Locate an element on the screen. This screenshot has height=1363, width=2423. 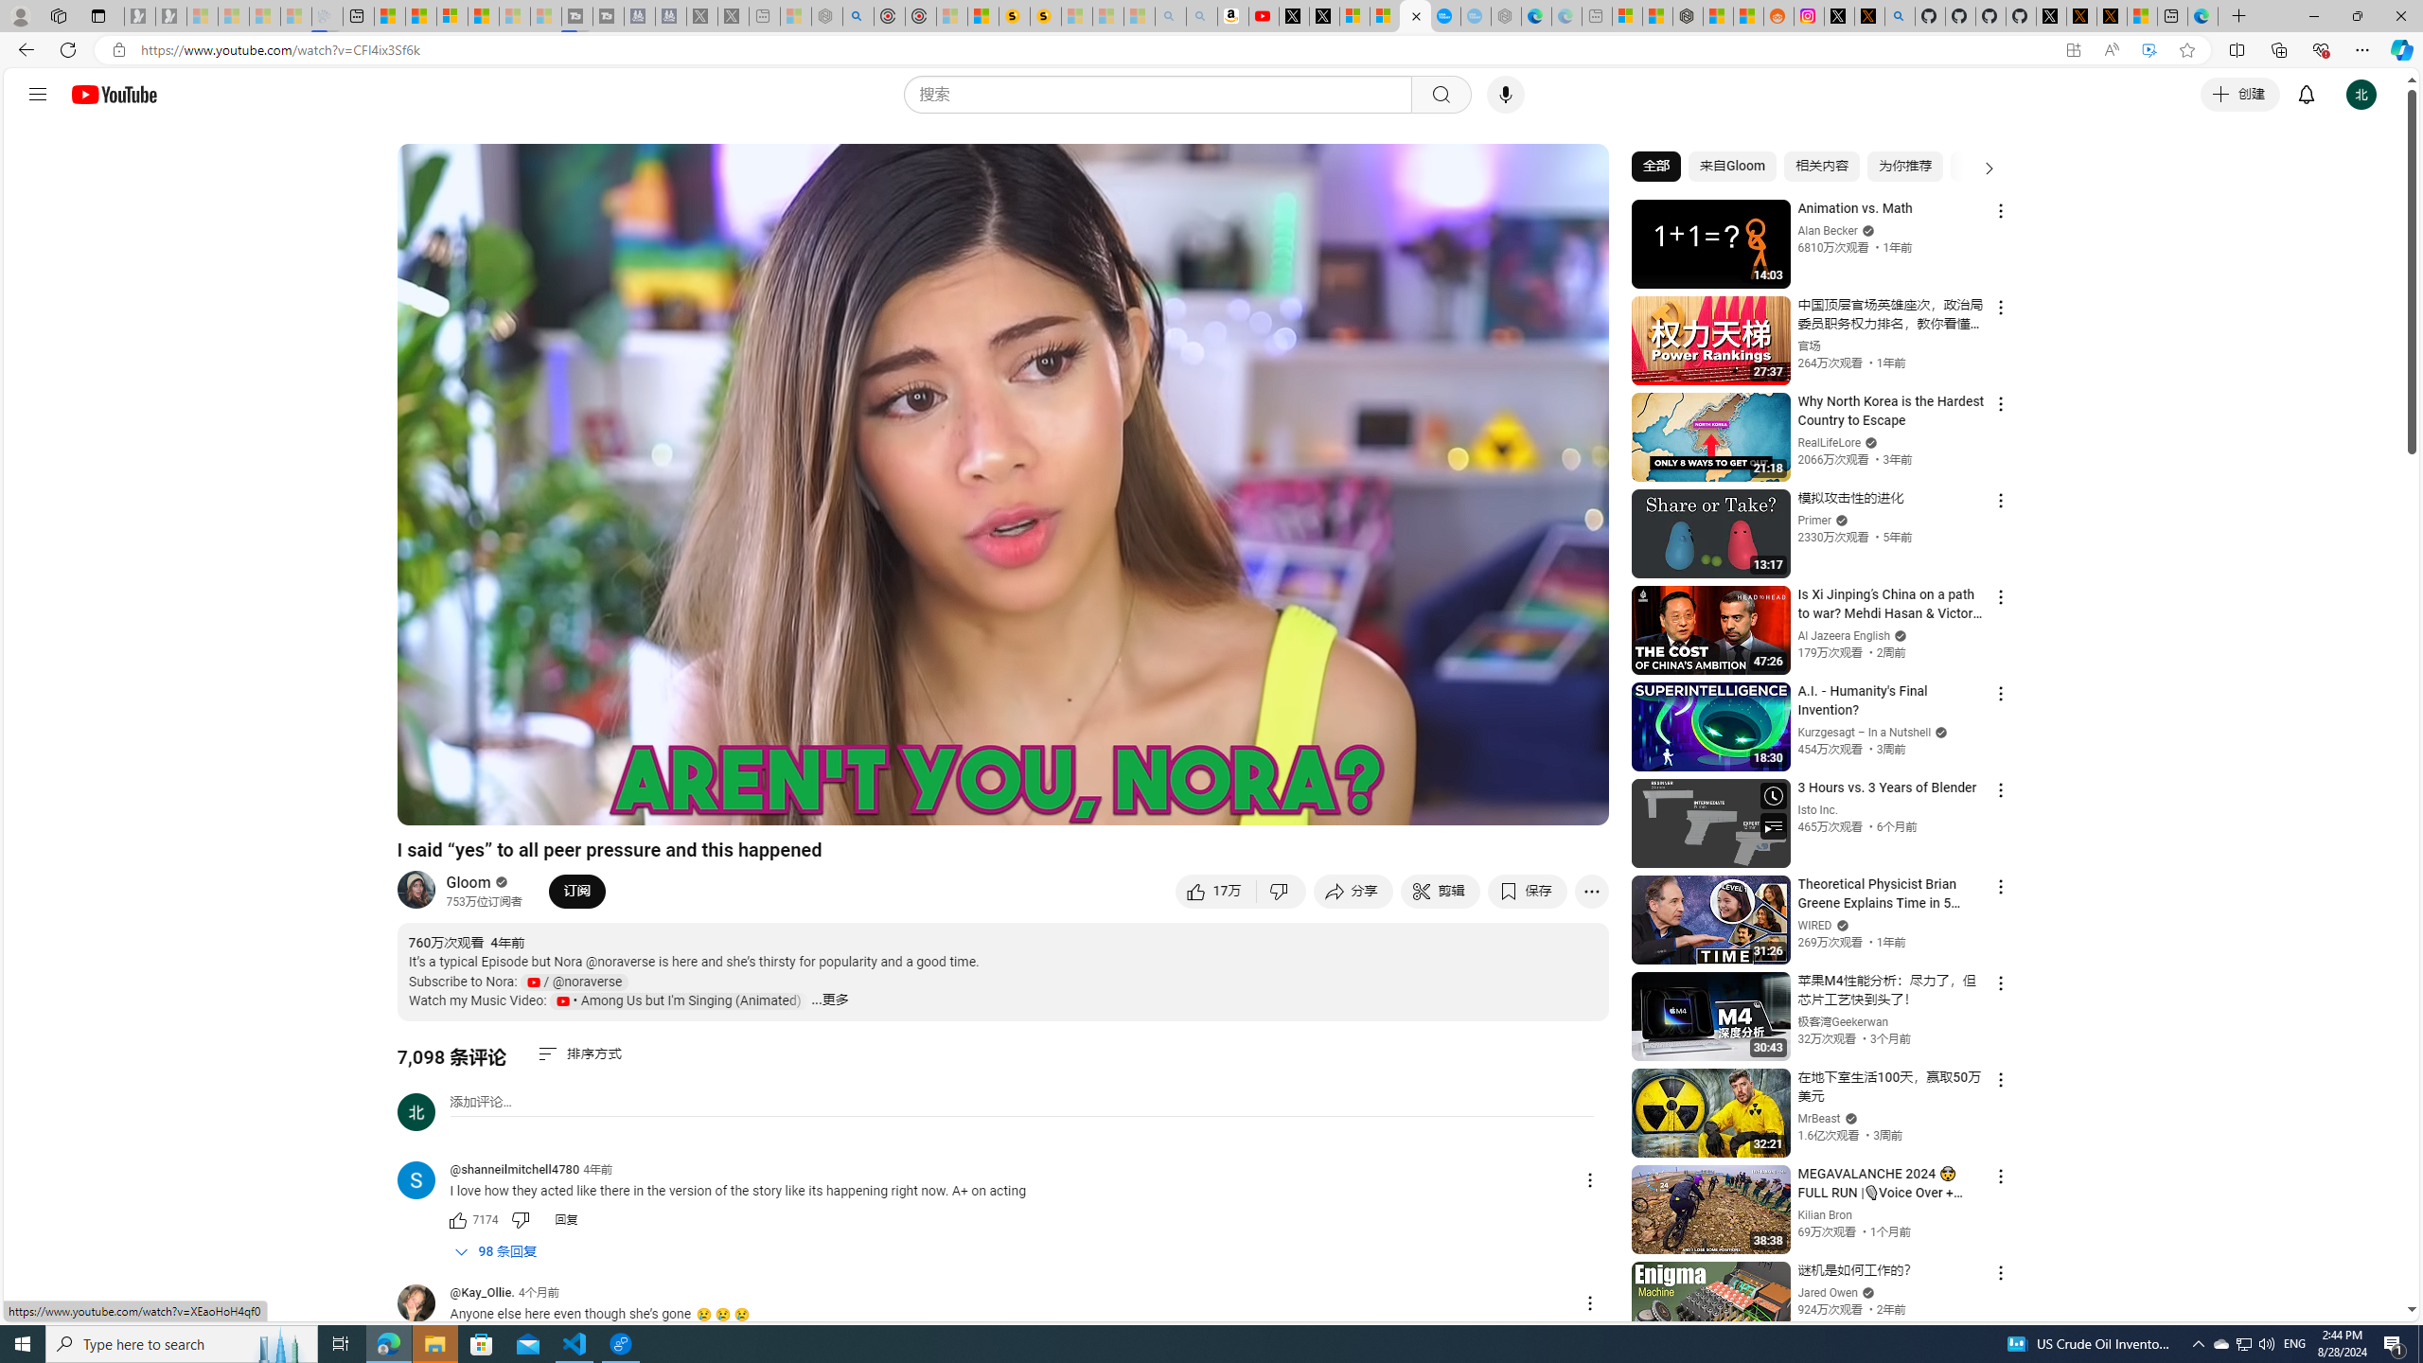
Shanghai, China Weather trends | Microsoft Weather is located at coordinates (1747, 16).